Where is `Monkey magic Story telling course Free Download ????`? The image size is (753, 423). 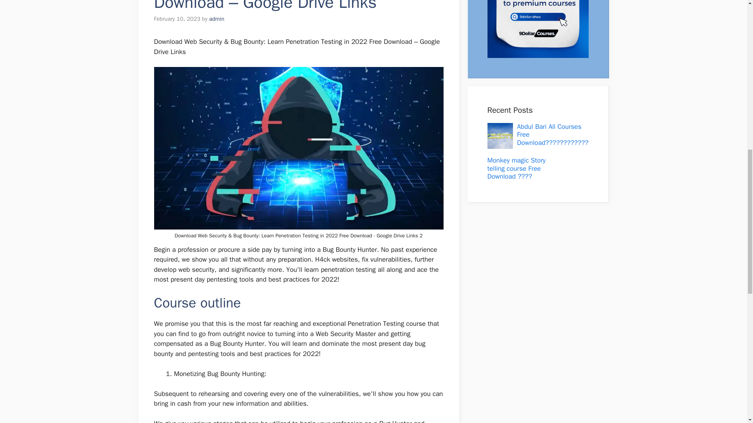
Monkey magic Story telling course Free Download ???? is located at coordinates (516, 168).